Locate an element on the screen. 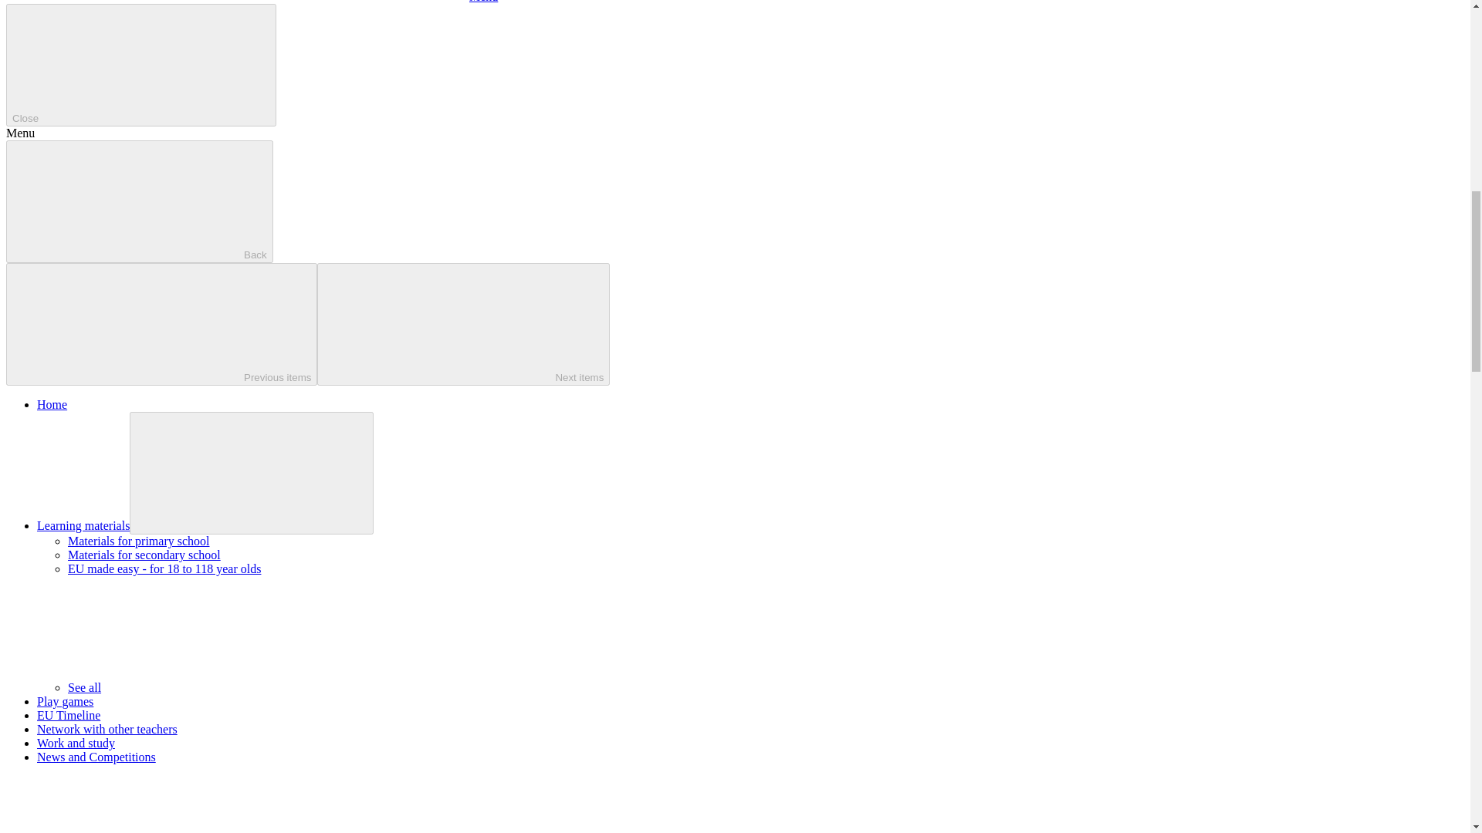  Network with other teachers is located at coordinates (107, 729).